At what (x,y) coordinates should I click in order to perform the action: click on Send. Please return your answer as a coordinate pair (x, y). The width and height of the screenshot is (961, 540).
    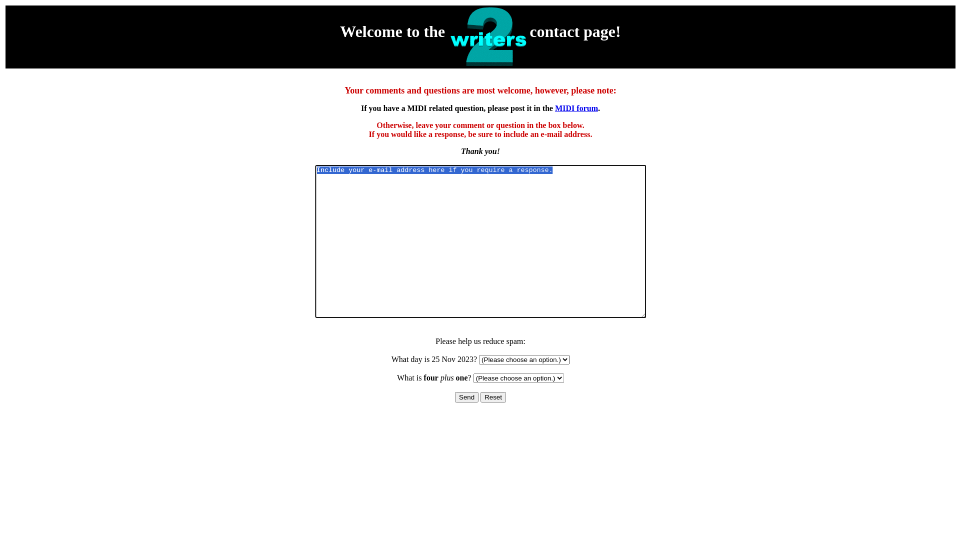
    Looking at the image, I should click on (466, 397).